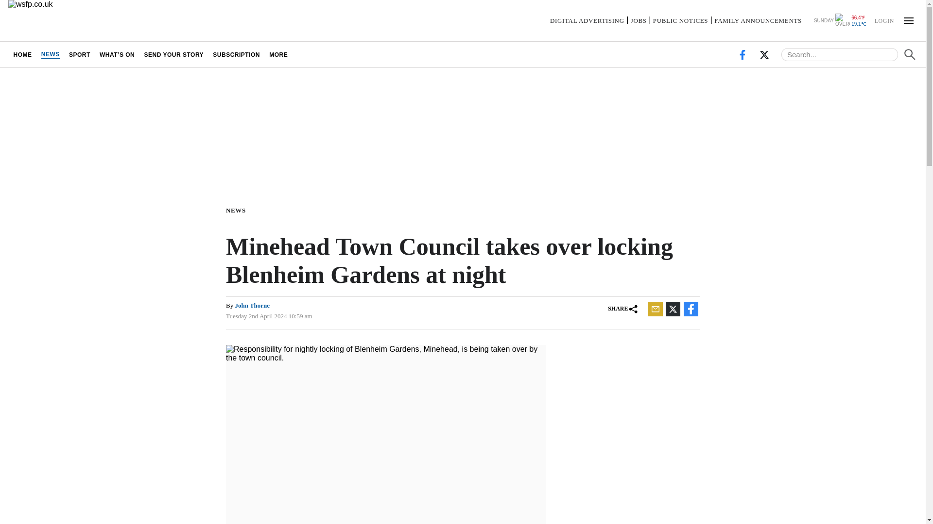 Image resolution: width=933 pixels, height=524 pixels. I want to click on SEND YOUR STORY, so click(173, 54).